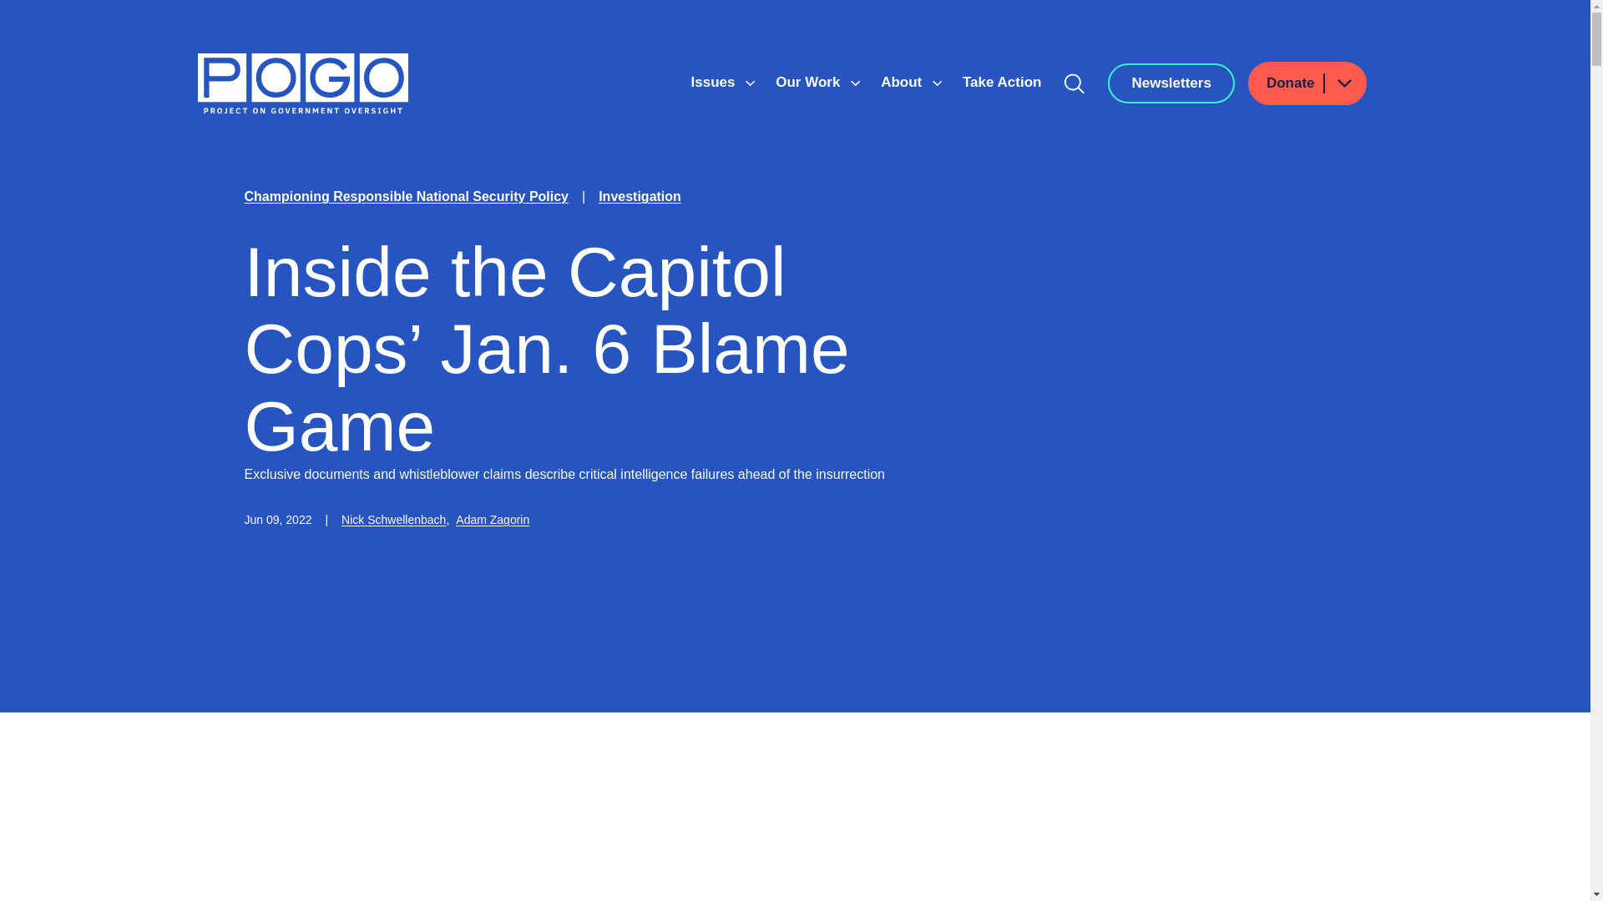  What do you see at coordinates (750, 83) in the screenshot?
I see `Show submenu for Issues` at bounding box center [750, 83].